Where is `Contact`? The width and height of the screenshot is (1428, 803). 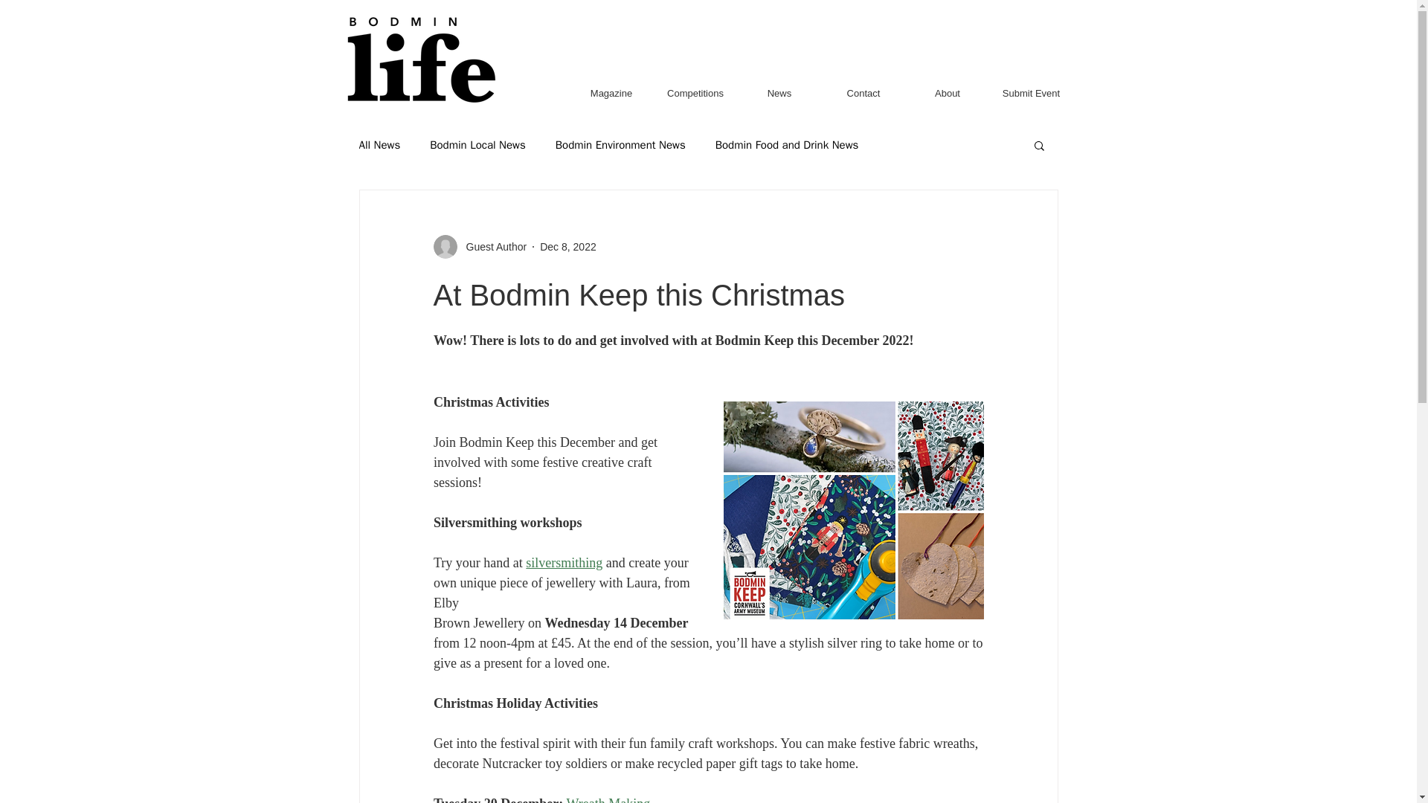
Contact is located at coordinates (863, 93).